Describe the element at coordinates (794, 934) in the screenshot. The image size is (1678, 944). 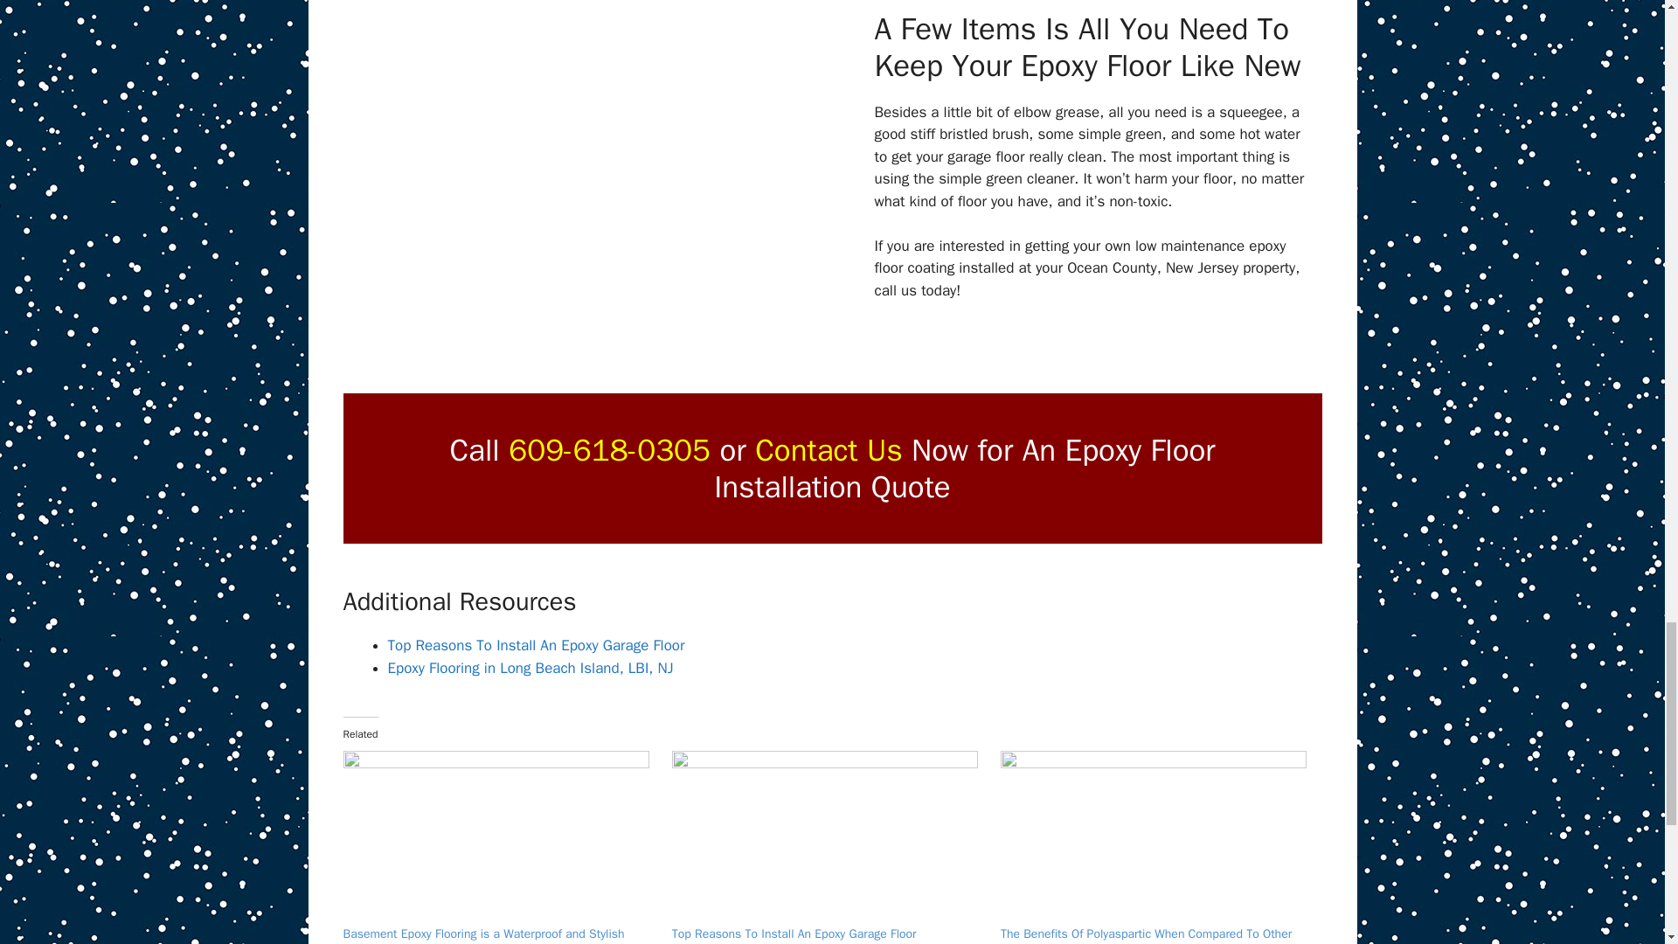
I see `Top Reasons To Install An Epoxy Garage Floor` at that location.